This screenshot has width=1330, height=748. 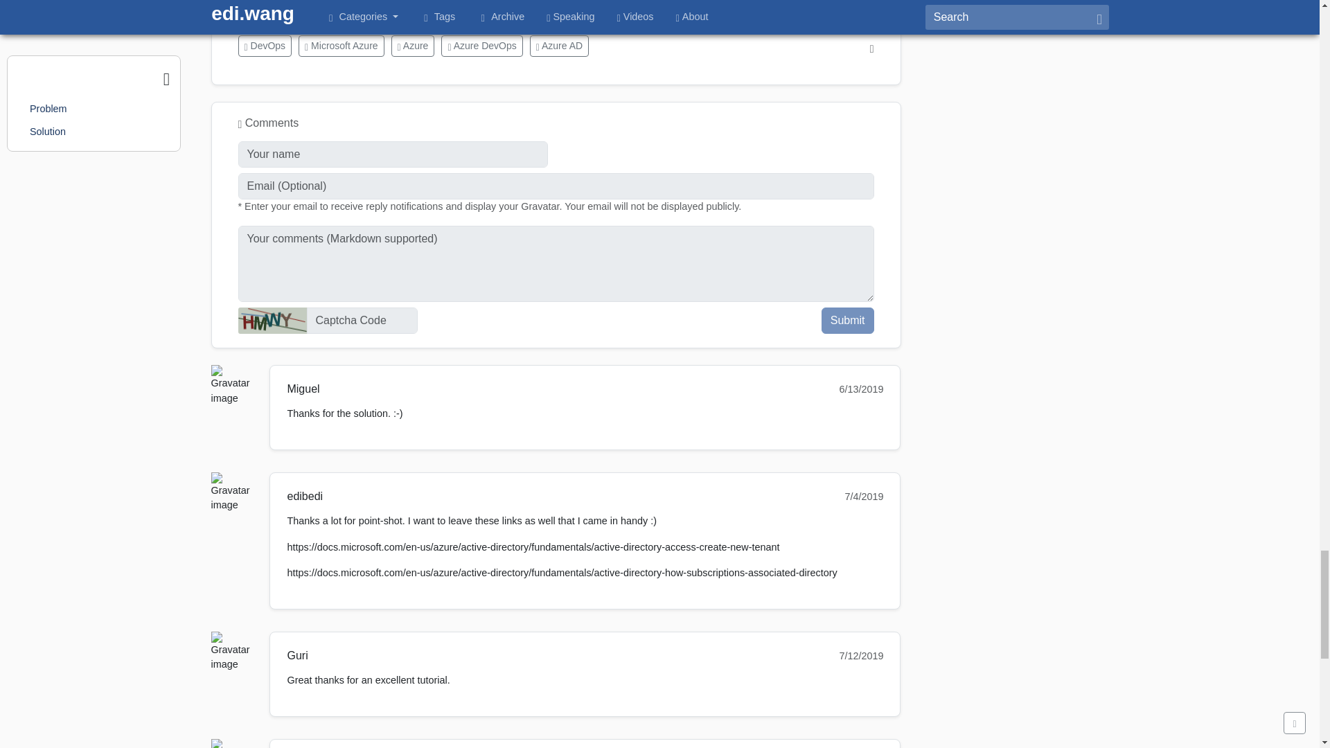 I want to click on Azure, so click(x=413, y=46).